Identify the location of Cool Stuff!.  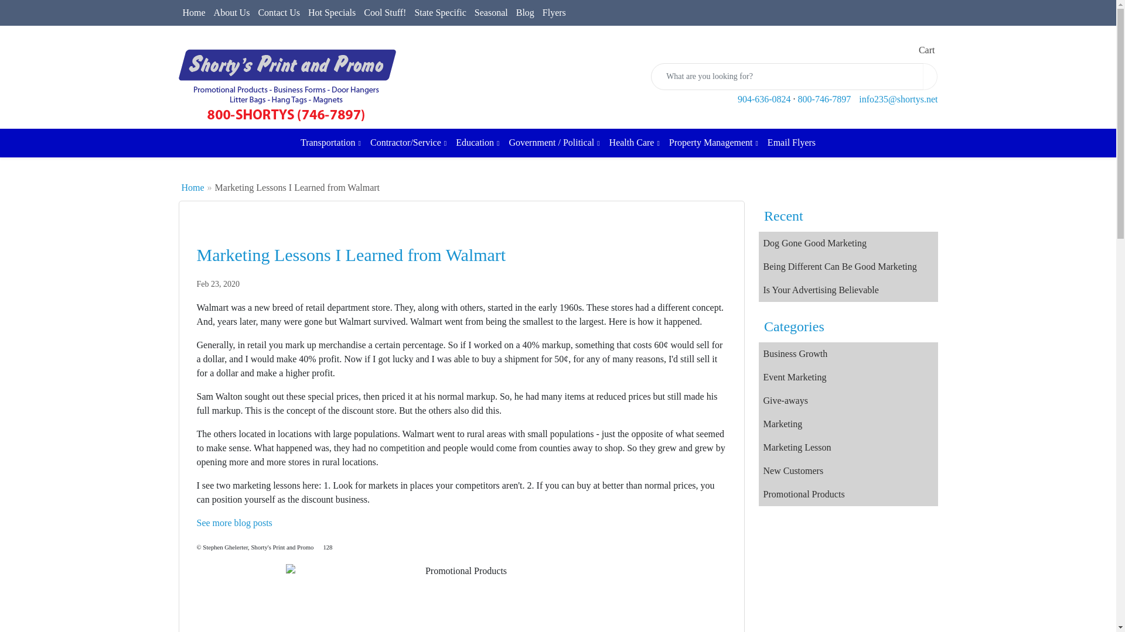
(385, 13).